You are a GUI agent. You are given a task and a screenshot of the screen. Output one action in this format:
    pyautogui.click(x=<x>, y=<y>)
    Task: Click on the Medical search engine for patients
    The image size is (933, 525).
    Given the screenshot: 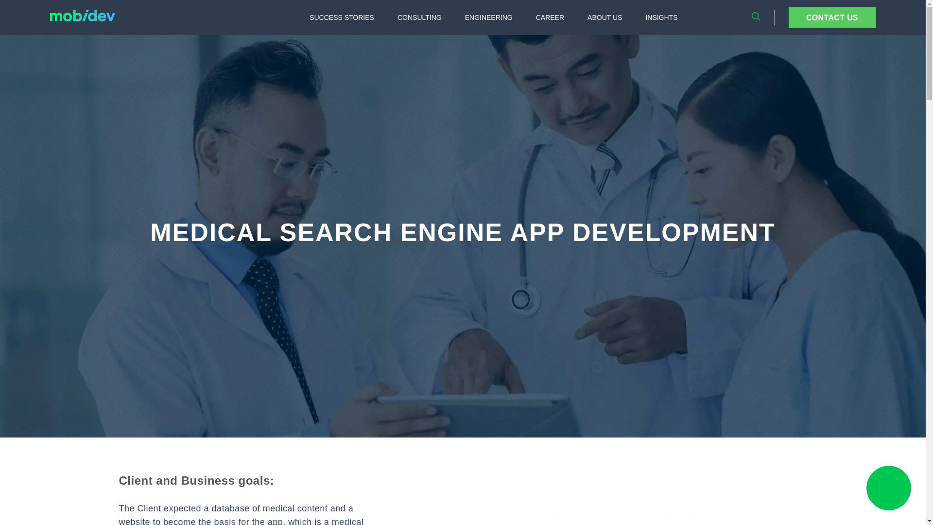 What is the action you would take?
    pyautogui.click(x=622, y=501)
    